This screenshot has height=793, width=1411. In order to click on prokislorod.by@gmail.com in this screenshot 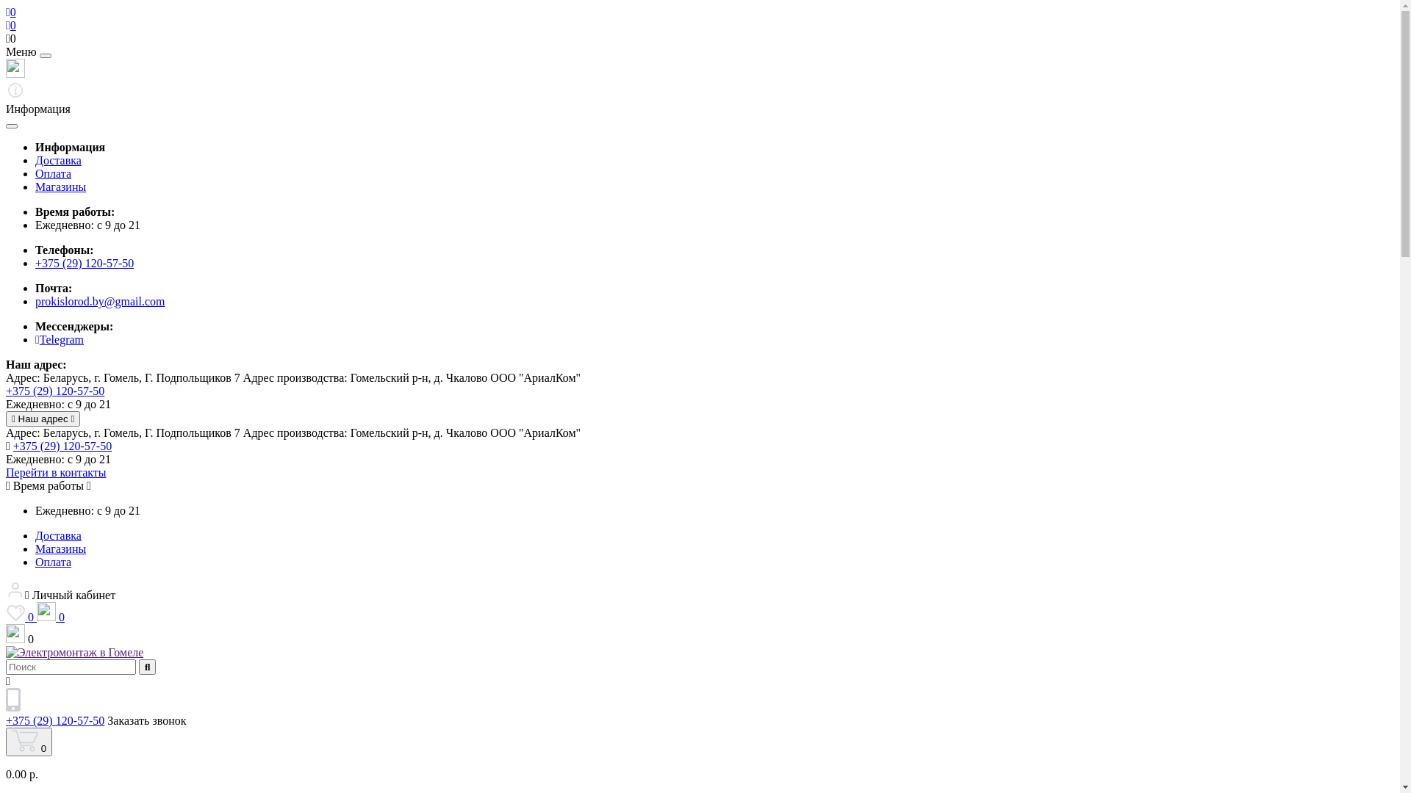, I will do `click(100, 301)`.